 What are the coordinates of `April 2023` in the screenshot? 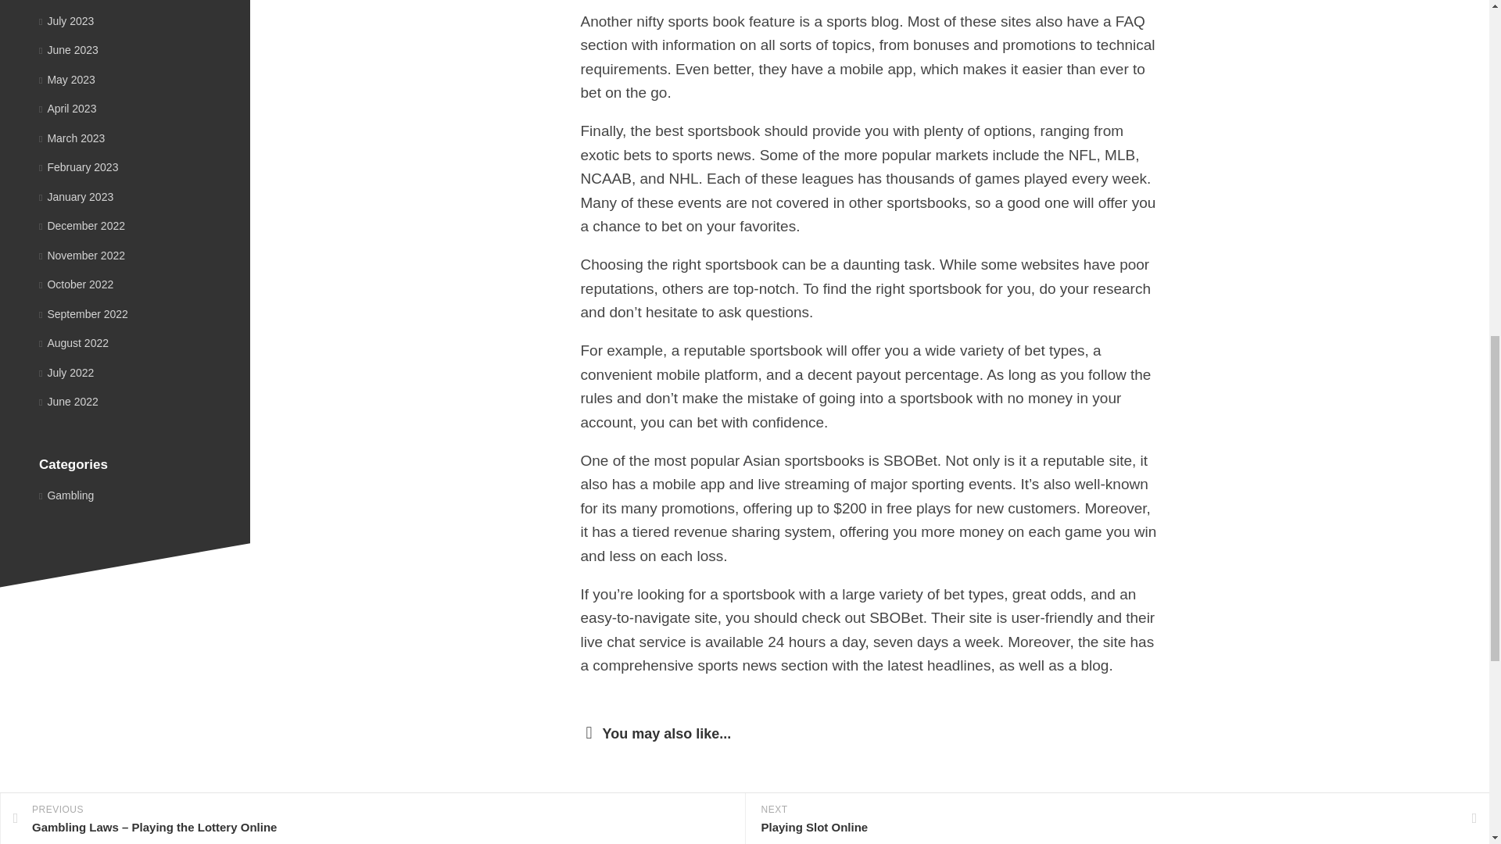 It's located at (67, 108).